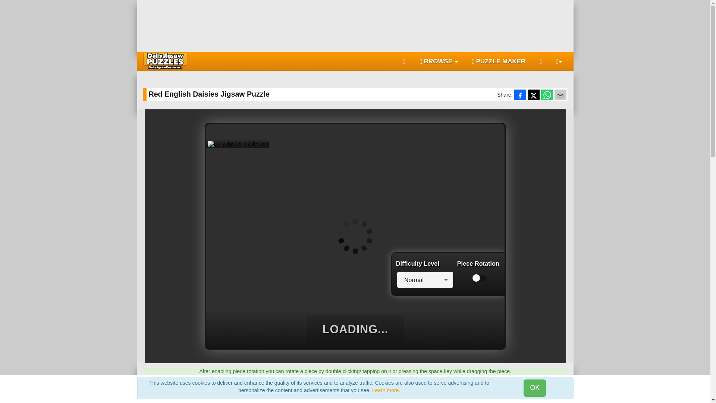 Image resolution: width=716 pixels, height=403 pixels. Describe the element at coordinates (386, 390) in the screenshot. I see `About cookies` at that location.